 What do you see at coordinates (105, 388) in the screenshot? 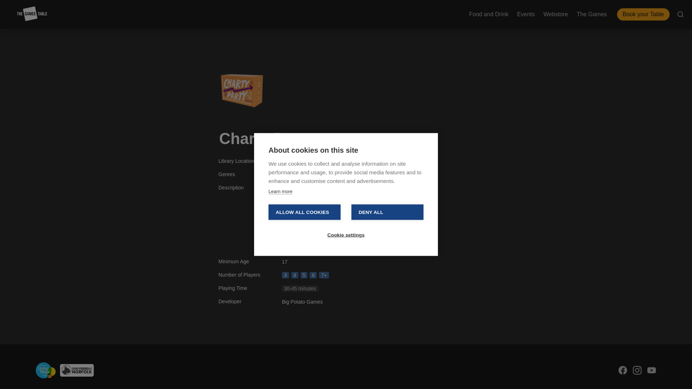
I see `Privacy Policy` at bounding box center [105, 388].